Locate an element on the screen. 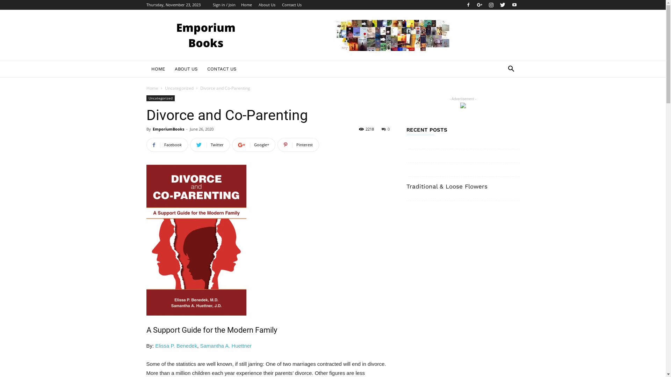  Samantha A. Huettner is located at coordinates (226, 346).